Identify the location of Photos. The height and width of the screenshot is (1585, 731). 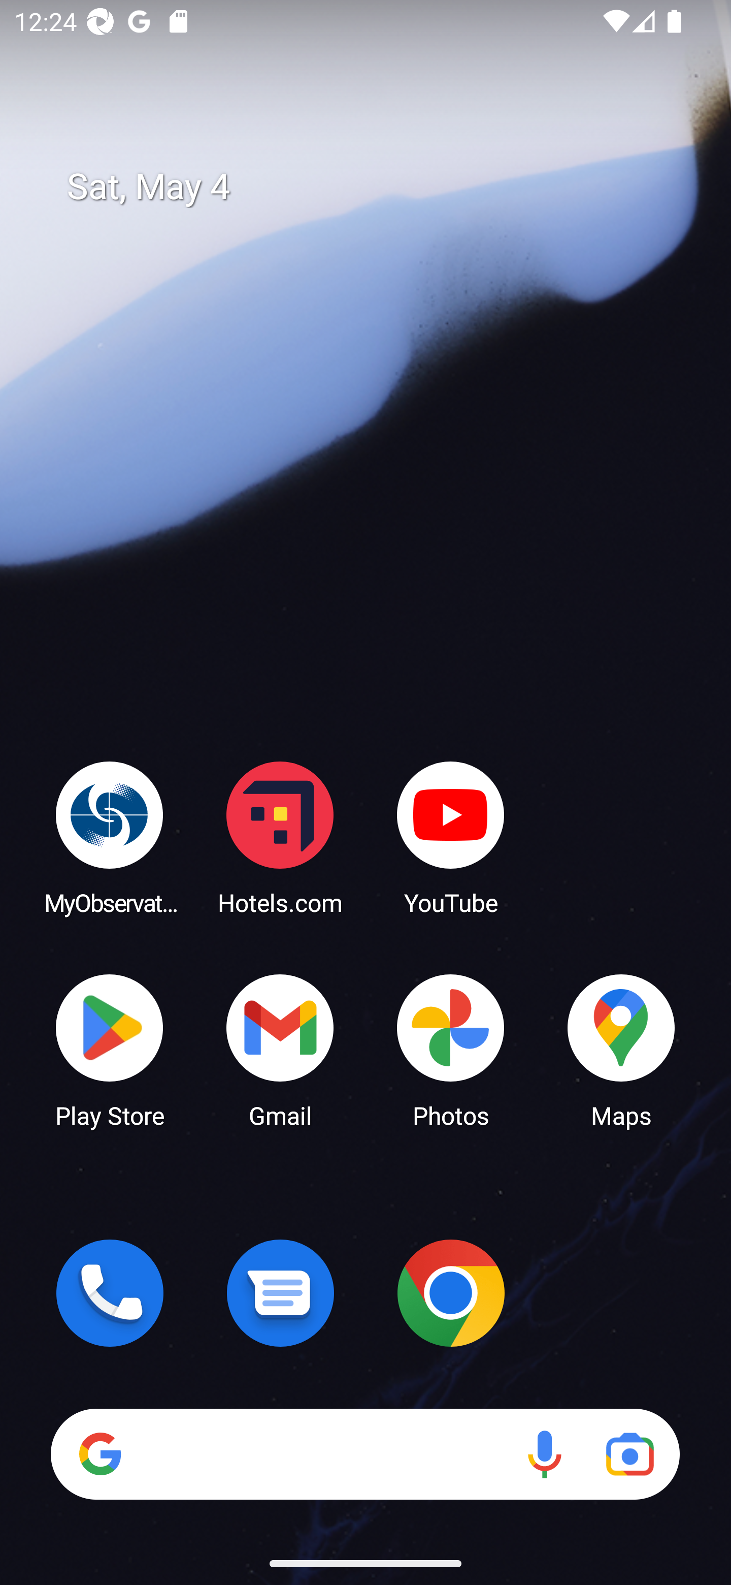
(451, 1050).